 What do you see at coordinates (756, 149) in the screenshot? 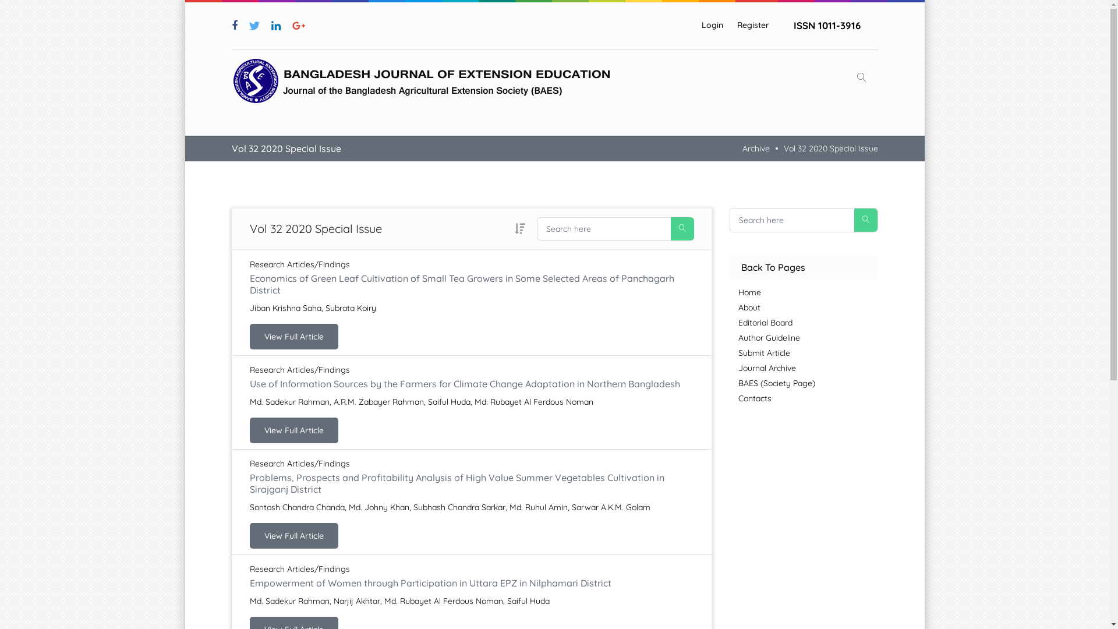
I see `Archive` at bounding box center [756, 149].